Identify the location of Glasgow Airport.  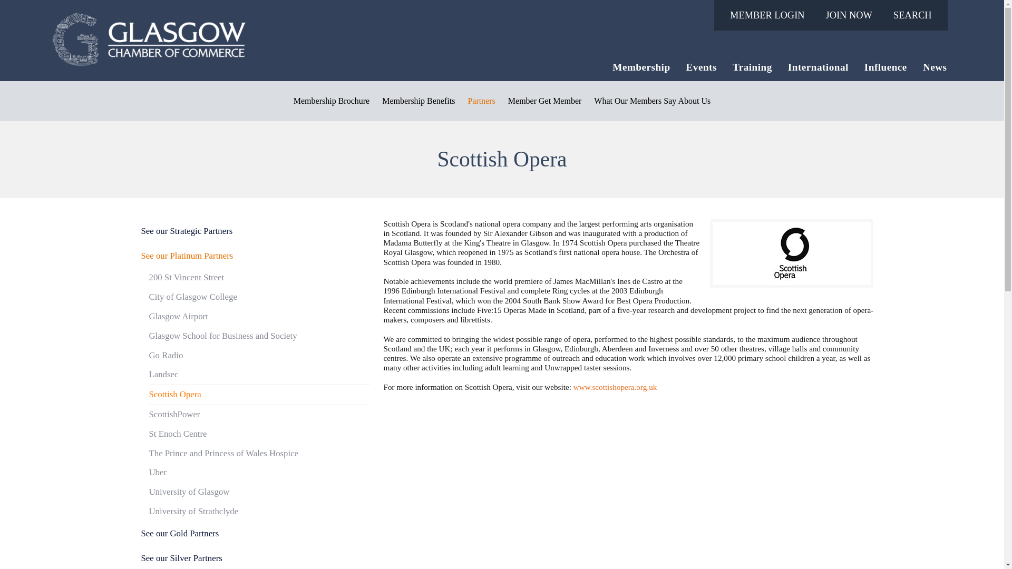
(259, 317).